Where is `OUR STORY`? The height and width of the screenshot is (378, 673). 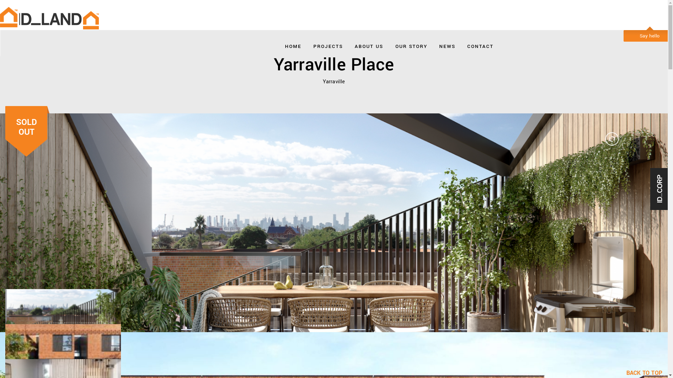
OUR STORY is located at coordinates (412, 45).